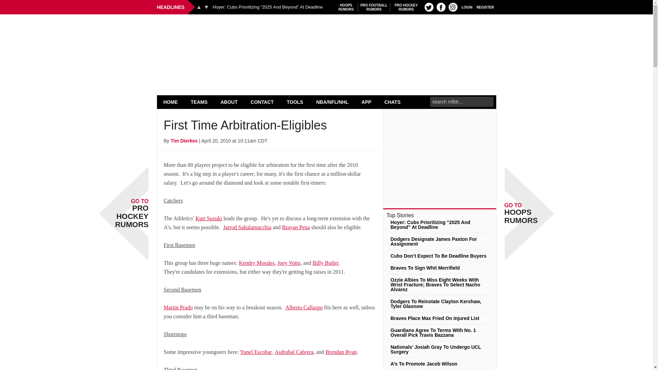 Image resolution: width=658 pixels, height=370 pixels. I want to click on Twitter profile, so click(429, 7).